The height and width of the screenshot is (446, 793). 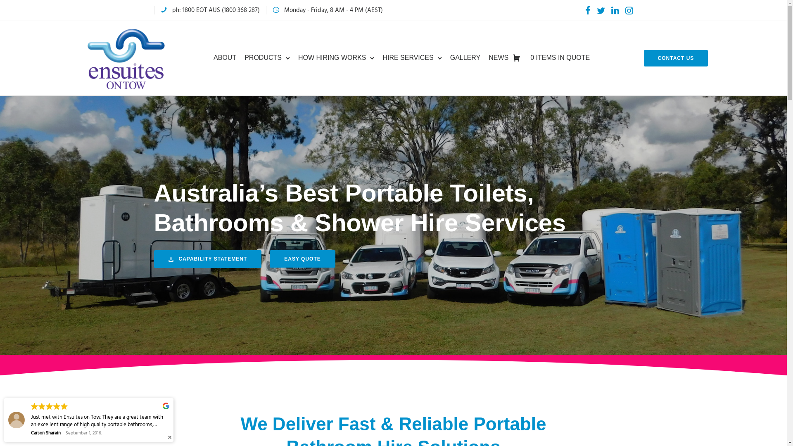 I want to click on PRODUCTS, so click(x=263, y=58).